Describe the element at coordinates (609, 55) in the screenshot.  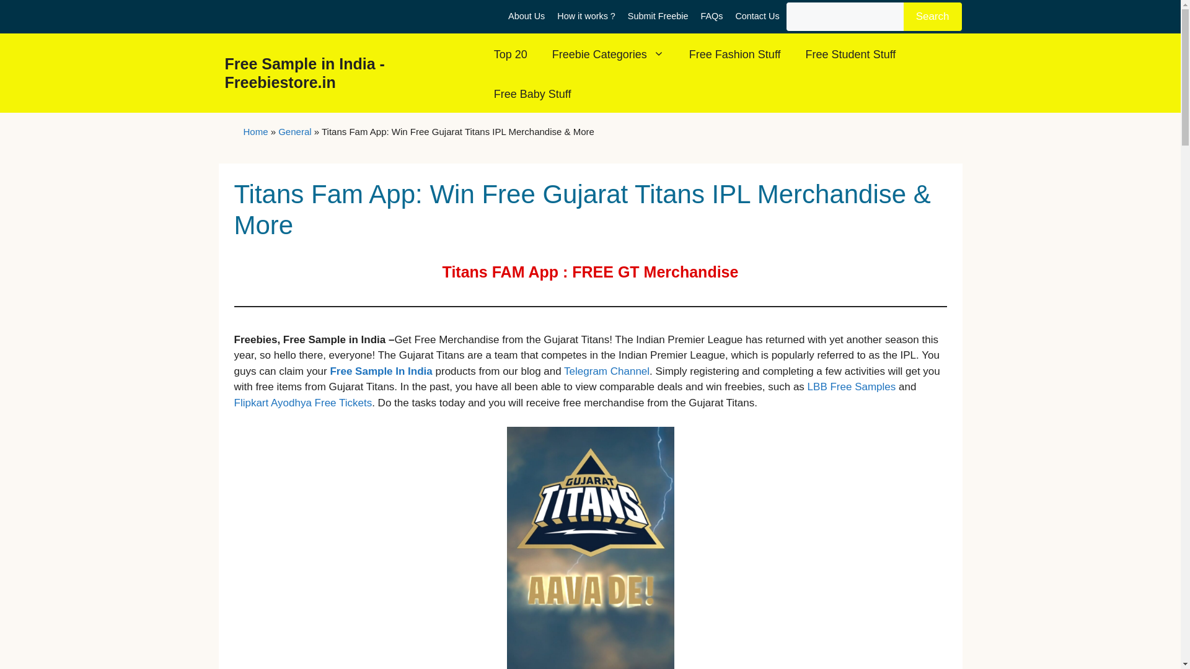
I see `Freebie Categories` at that location.